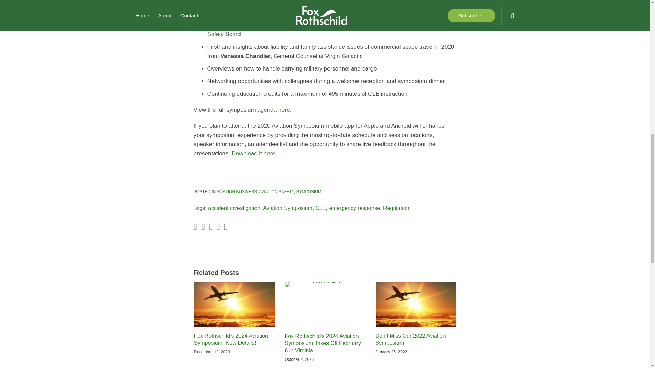  What do you see at coordinates (288, 208) in the screenshot?
I see `Aviation Symposium` at bounding box center [288, 208].